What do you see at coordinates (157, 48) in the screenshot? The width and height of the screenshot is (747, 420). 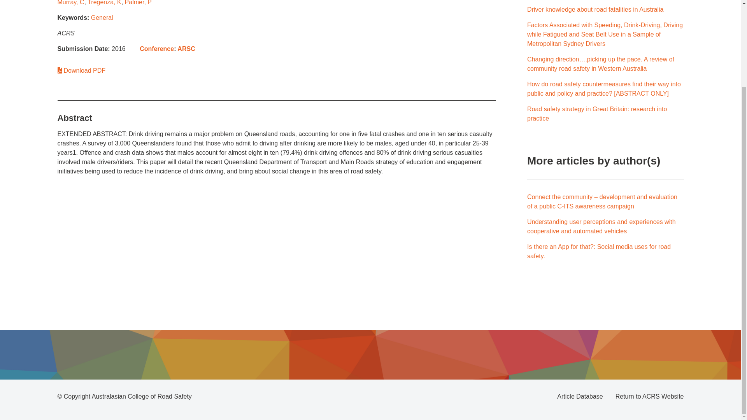 I see `Conference` at bounding box center [157, 48].